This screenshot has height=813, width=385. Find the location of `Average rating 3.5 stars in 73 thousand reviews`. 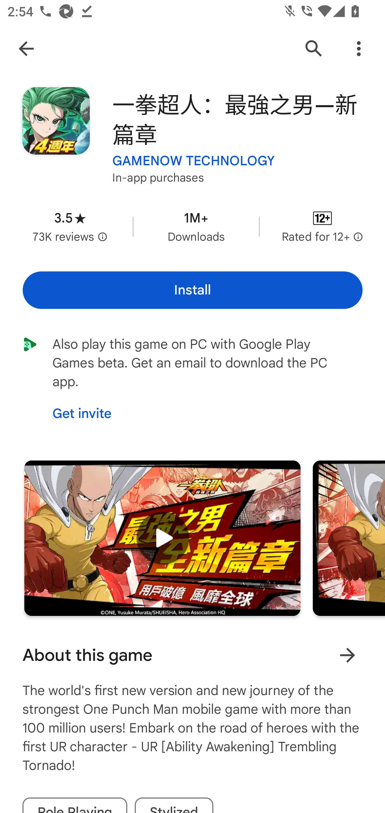

Average rating 3.5 stars in 73 thousand reviews is located at coordinates (70, 226).